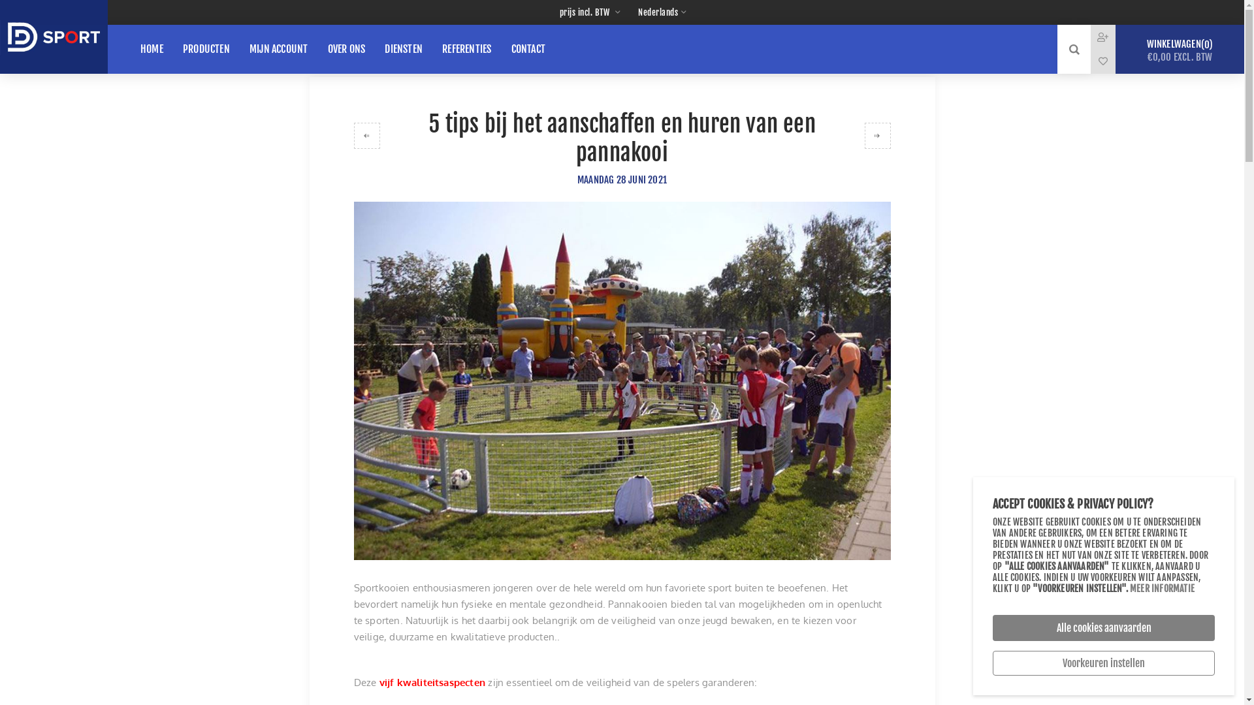 Image resolution: width=1254 pixels, height=705 pixels. Describe the element at coordinates (878, 136) in the screenshot. I see `WINNAAR PRIJSVRAAG VOETBAL XPRT` at that location.